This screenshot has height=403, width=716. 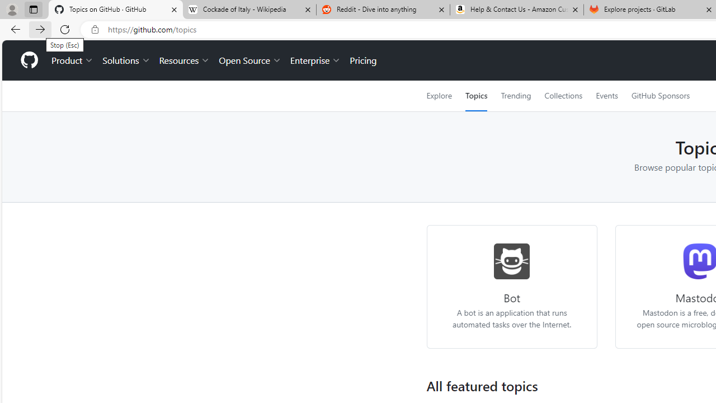 I want to click on Forward, so click(x=40, y=29).